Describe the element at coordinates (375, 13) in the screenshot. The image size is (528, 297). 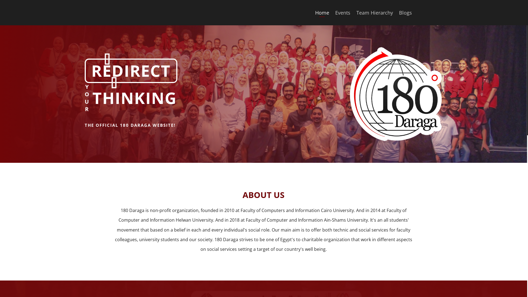
I see `Team Hierarchy` at that location.